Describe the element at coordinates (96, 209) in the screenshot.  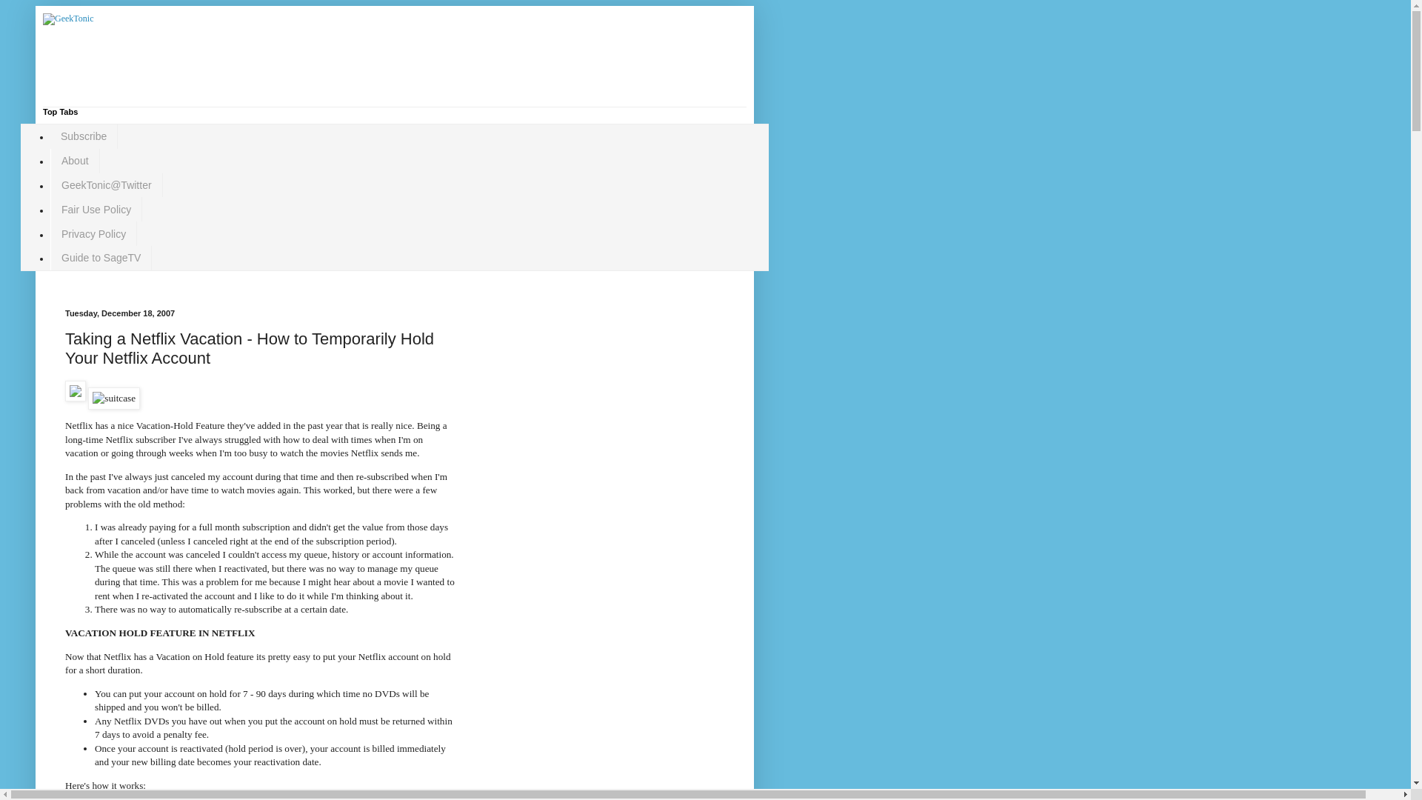
I see `Fair Use Policy` at that location.